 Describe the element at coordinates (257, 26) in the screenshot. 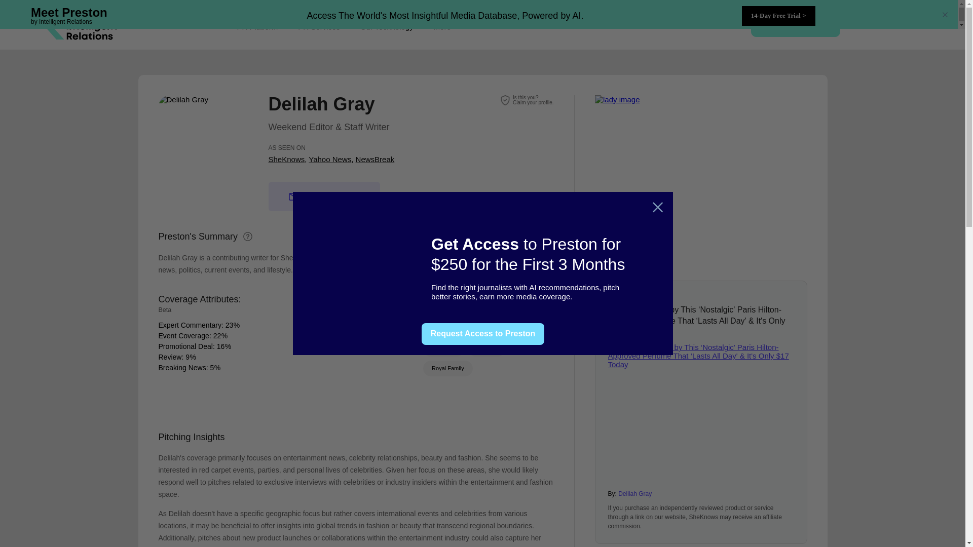

I see `PR Platform` at that location.